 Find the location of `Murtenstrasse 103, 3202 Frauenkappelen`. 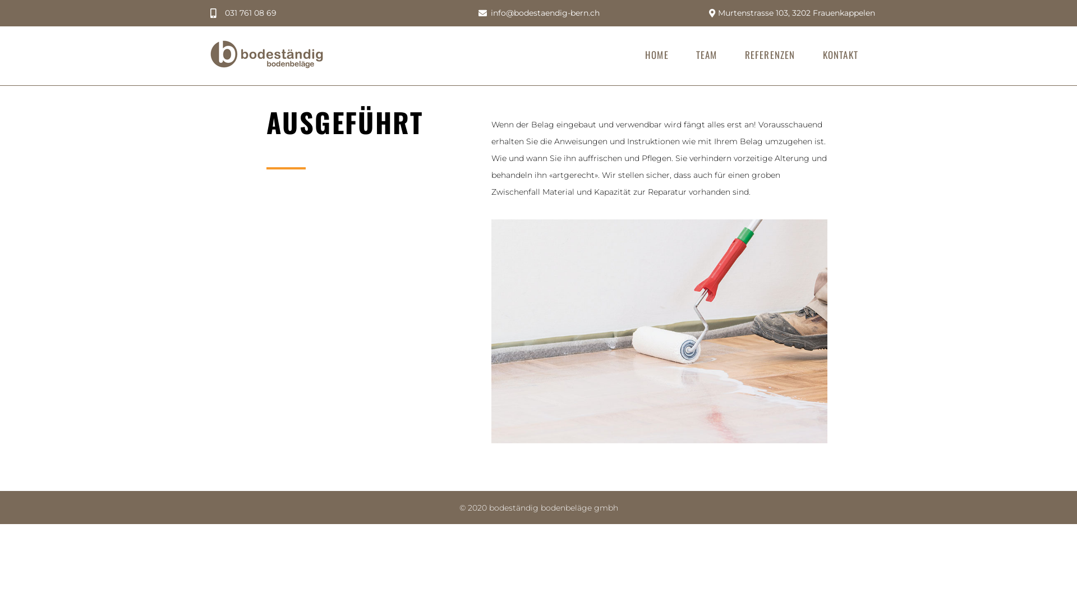

Murtenstrasse 103, 3202 Frauenkappelen is located at coordinates (790, 13).